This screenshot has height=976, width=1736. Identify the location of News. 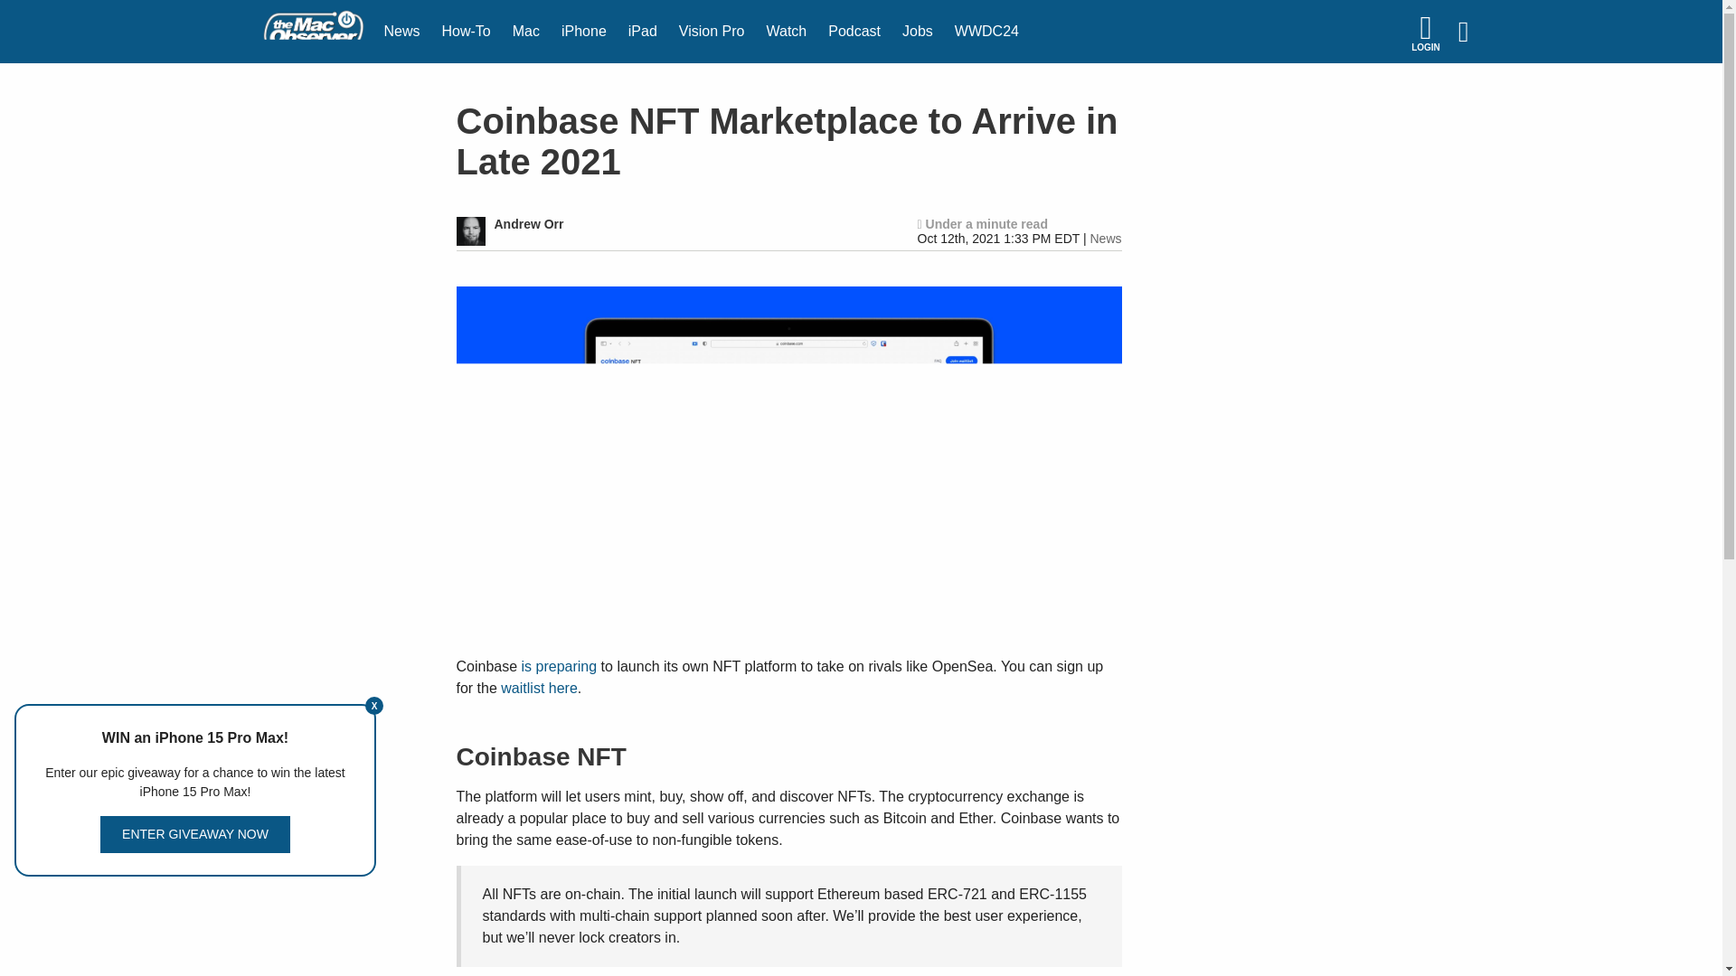
(401, 32).